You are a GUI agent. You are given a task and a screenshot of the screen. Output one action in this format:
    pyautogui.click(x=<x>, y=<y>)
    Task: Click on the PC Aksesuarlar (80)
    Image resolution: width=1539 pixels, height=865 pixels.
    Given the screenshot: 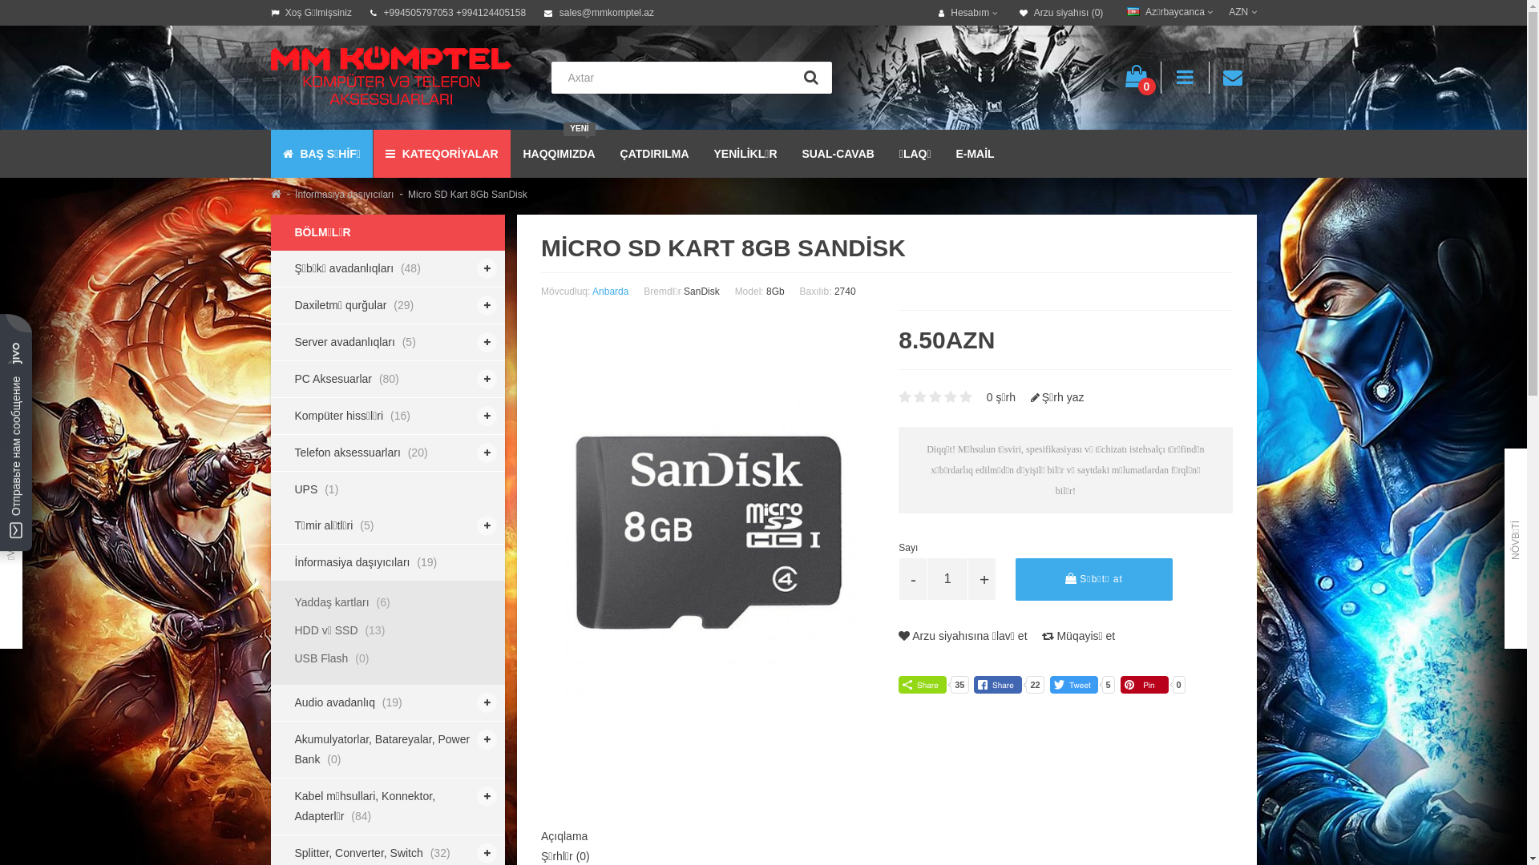 What is the action you would take?
    pyautogui.click(x=388, y=380)
    